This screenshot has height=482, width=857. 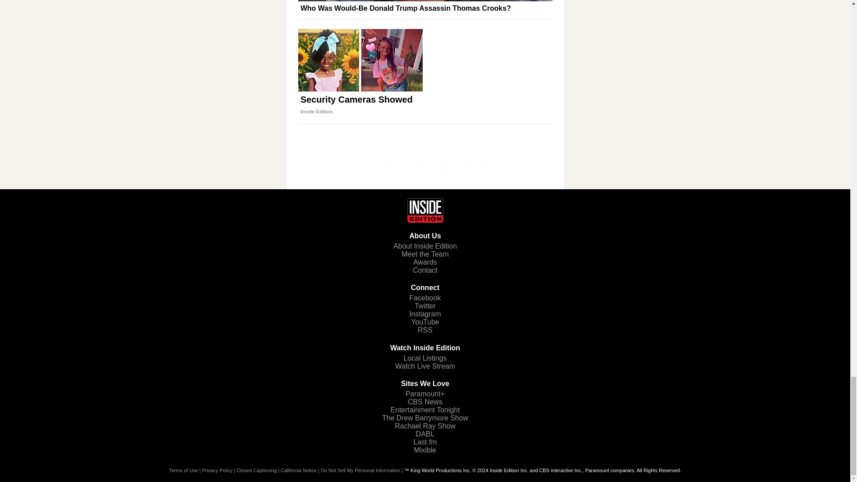 I want to click on Advertisement, so click(x=425, y=77).